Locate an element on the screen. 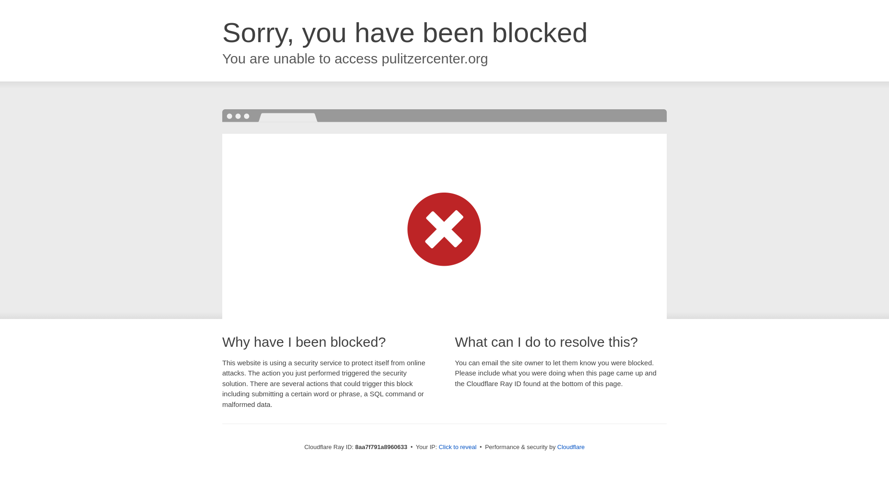 This screenshot has height=500, width=889. Cloudflare is located at coordinates (571, 447).